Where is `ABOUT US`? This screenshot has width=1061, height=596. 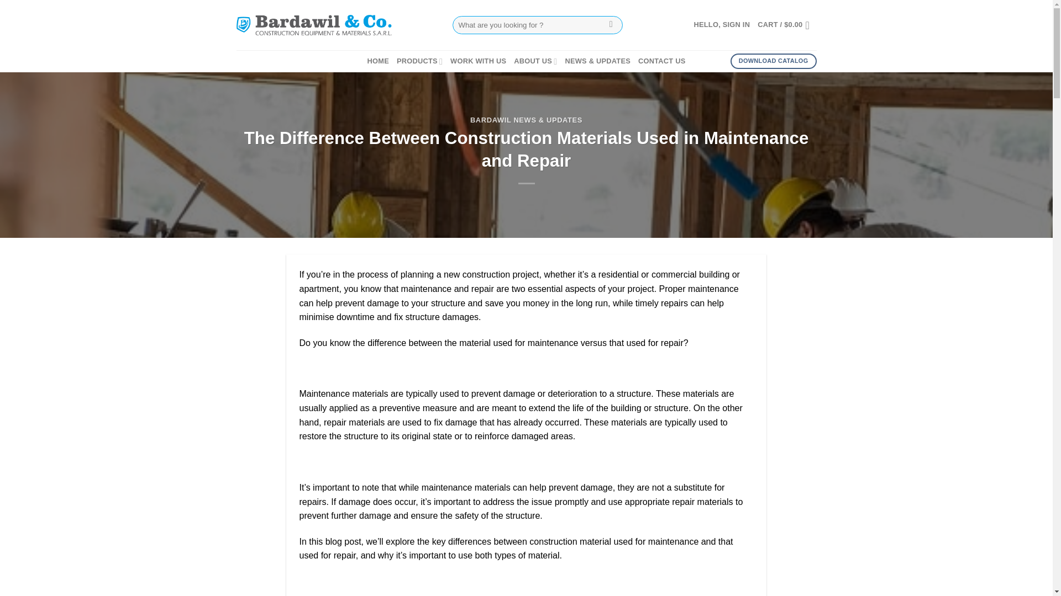
ABOUT US is located at coordinates (535, 61).